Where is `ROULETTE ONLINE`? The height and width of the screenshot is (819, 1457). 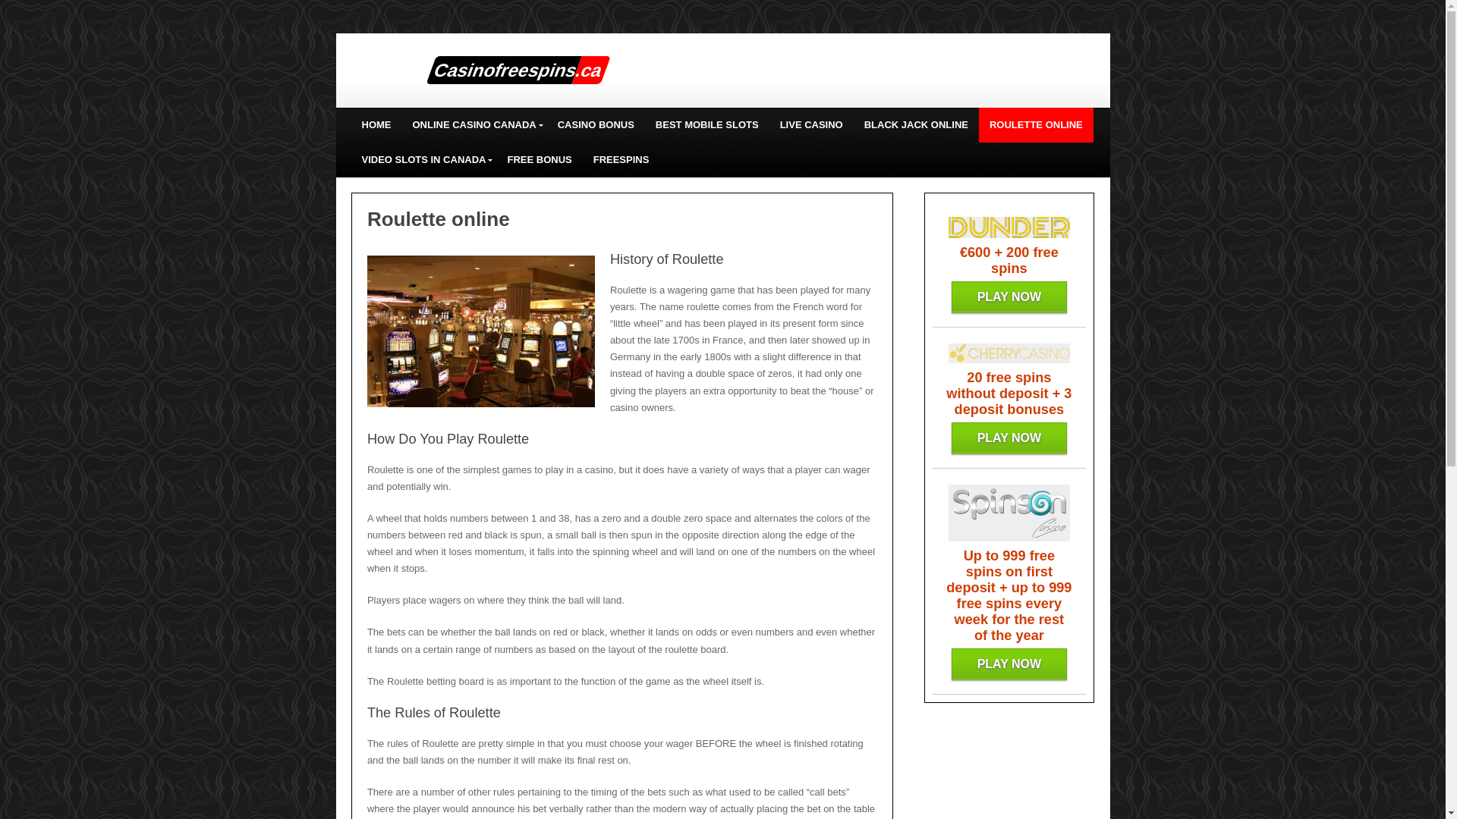 ROULETTE ONLINE is located at coordinates (1037, 124).